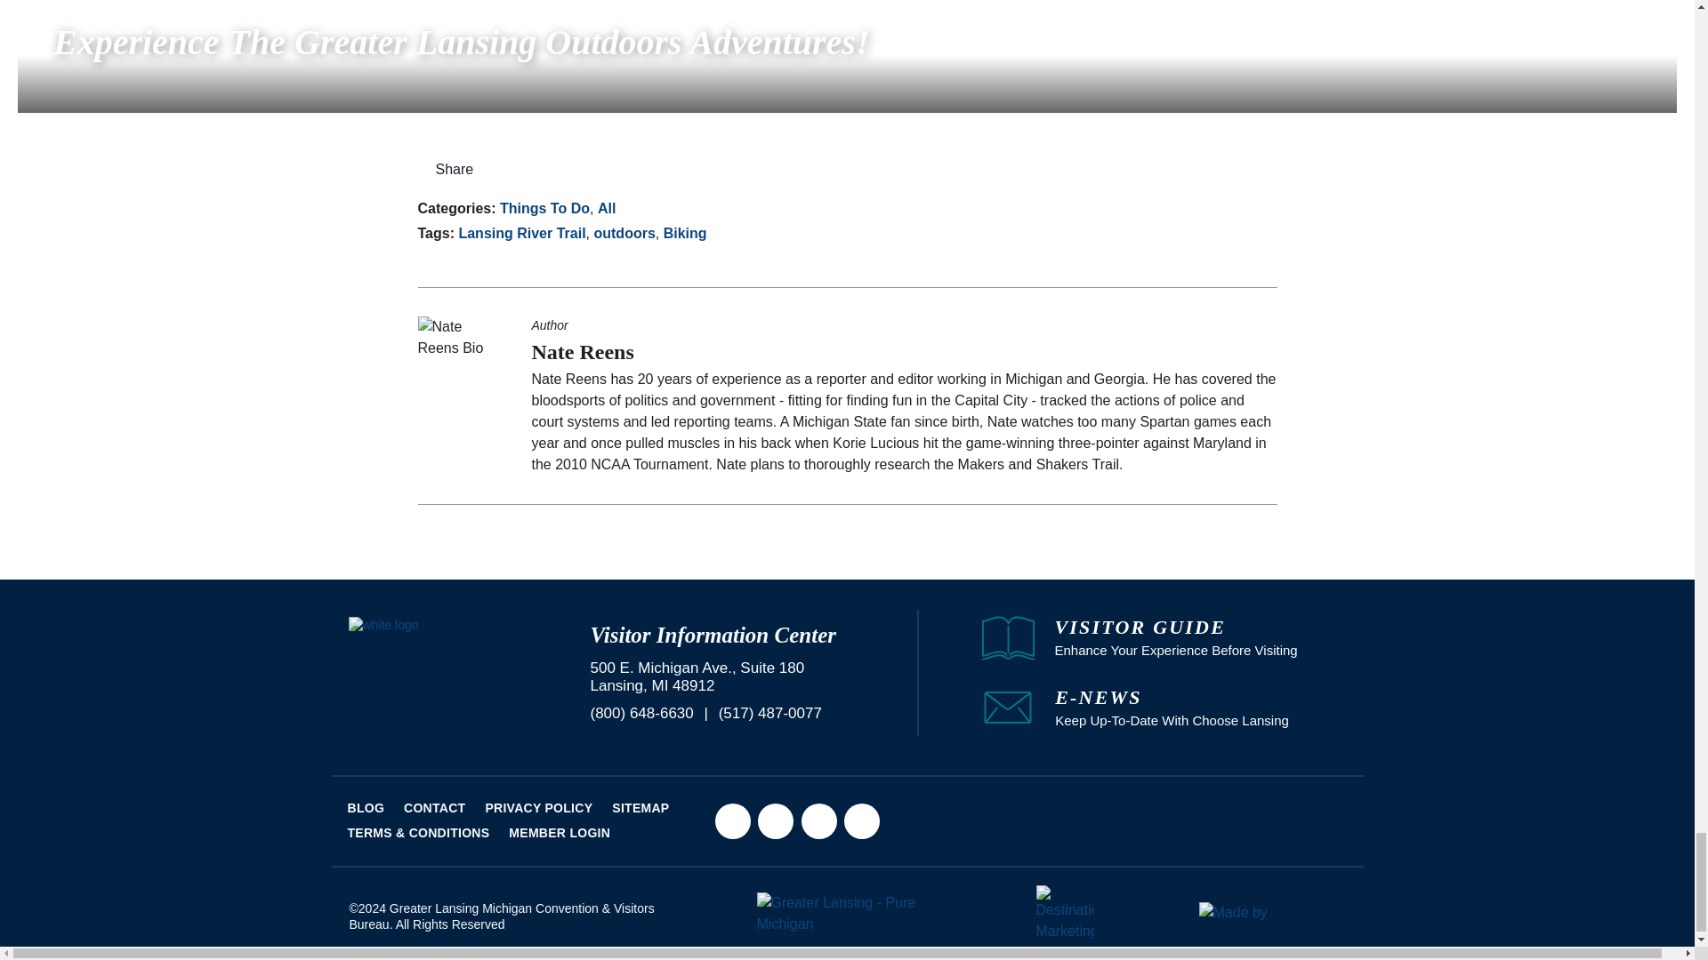  I want to click on Contact, so click(434, 807).